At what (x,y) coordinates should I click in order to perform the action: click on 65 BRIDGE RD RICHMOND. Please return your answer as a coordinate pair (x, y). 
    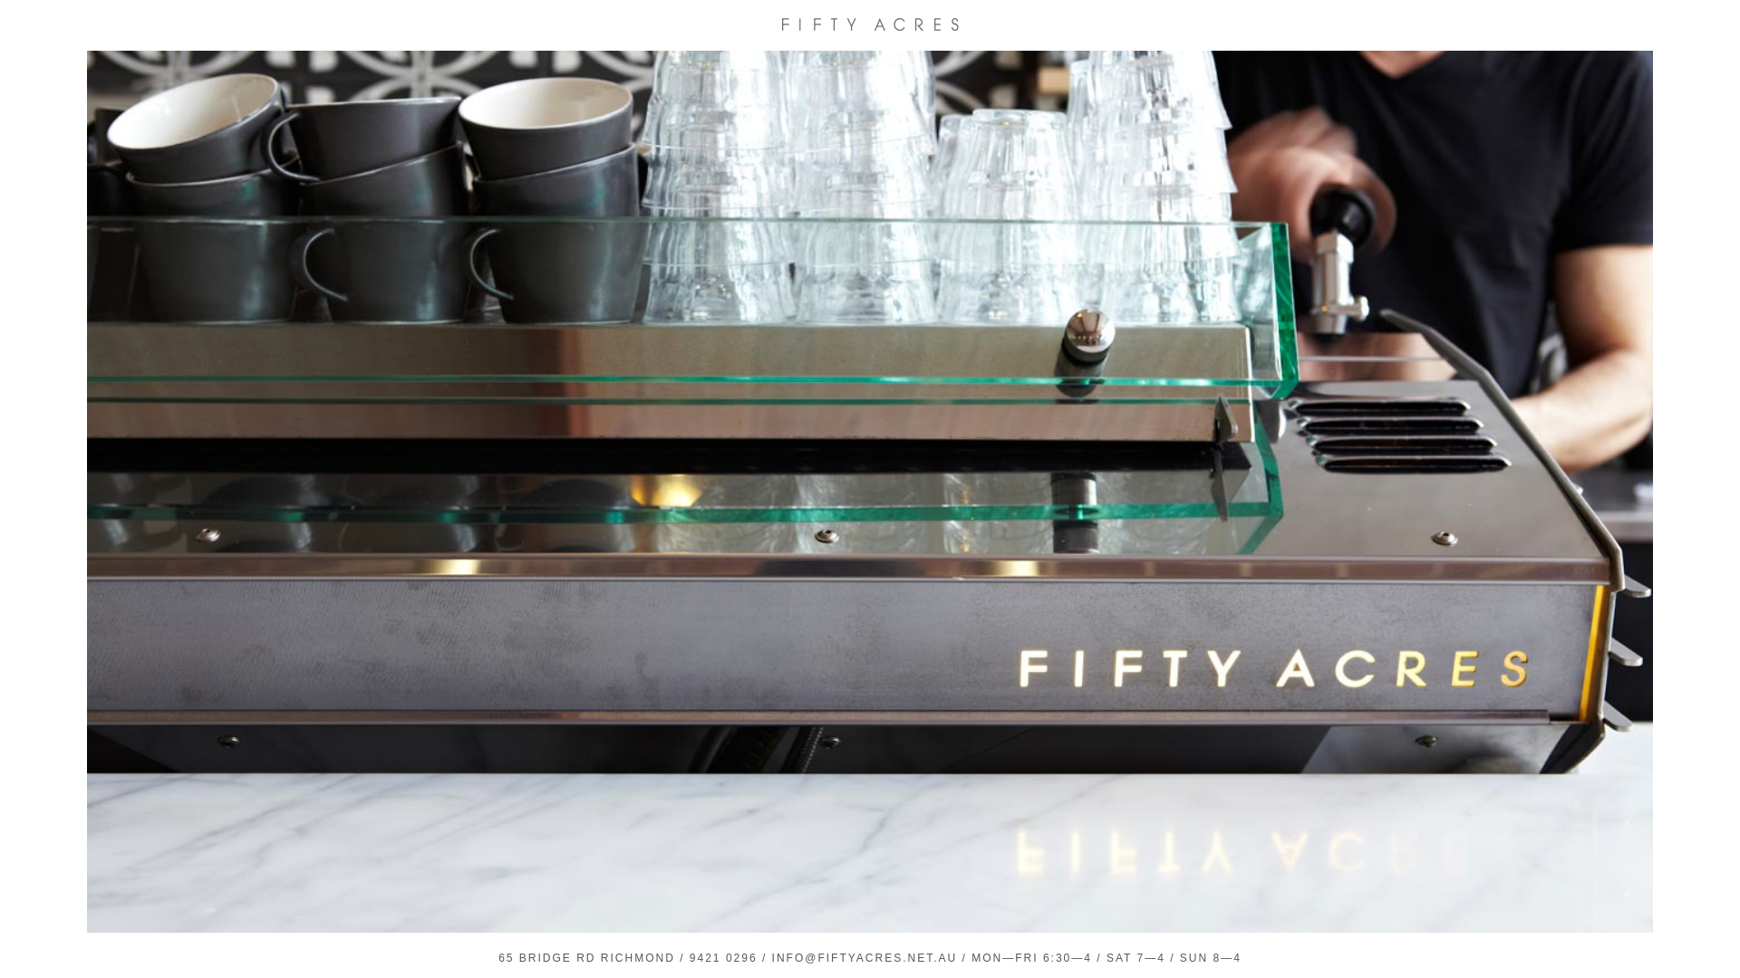
    Looking at the image, I should click on (587, 958).